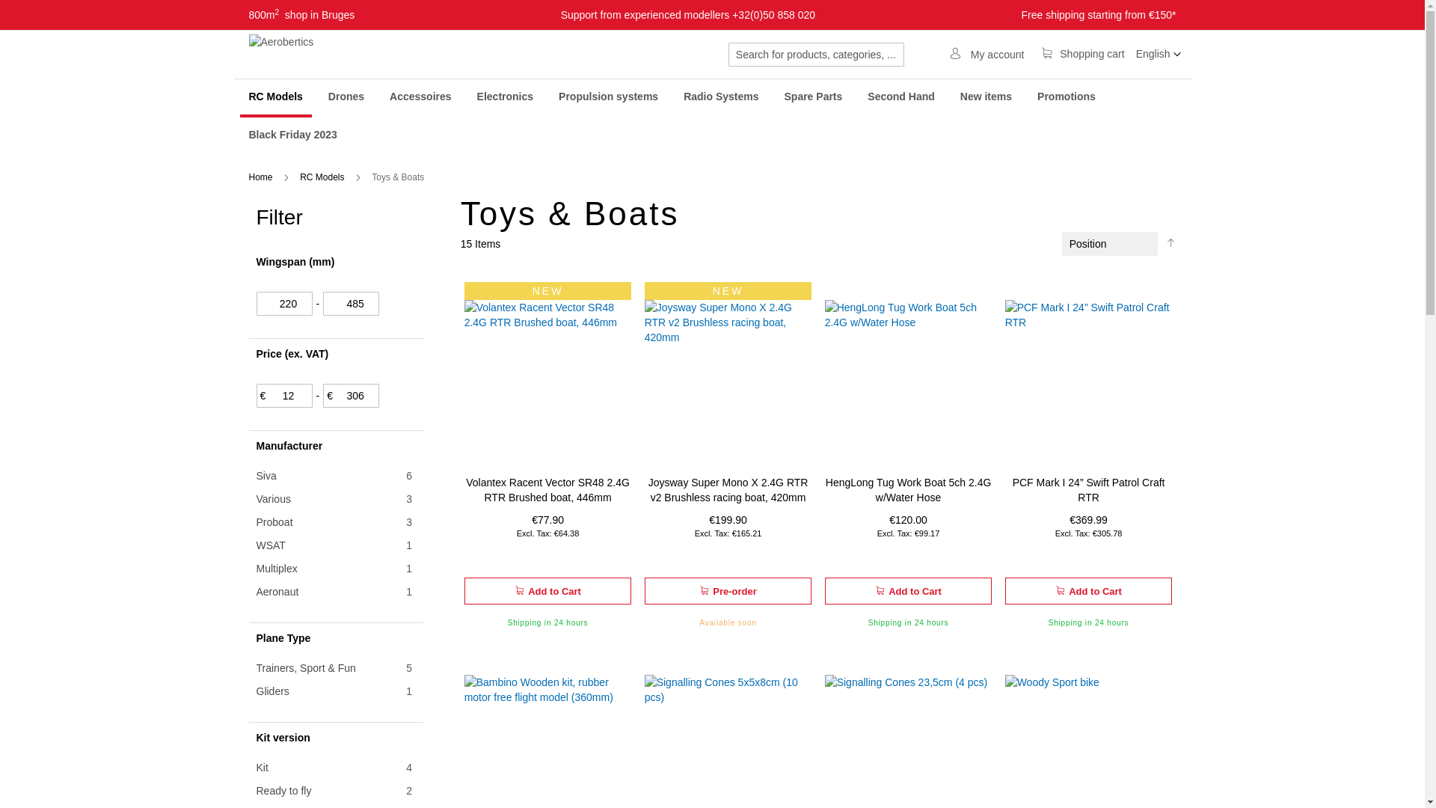  Describe the element at coordinates (506, 97) in the screenshot. I see `Electronics` at that location.